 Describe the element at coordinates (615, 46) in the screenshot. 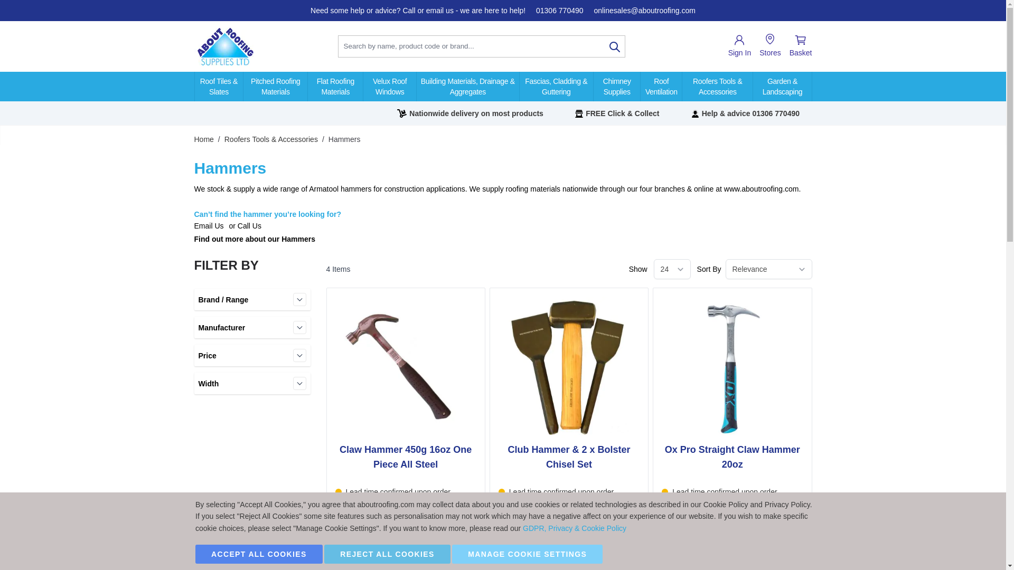

I see `Search` at that location.